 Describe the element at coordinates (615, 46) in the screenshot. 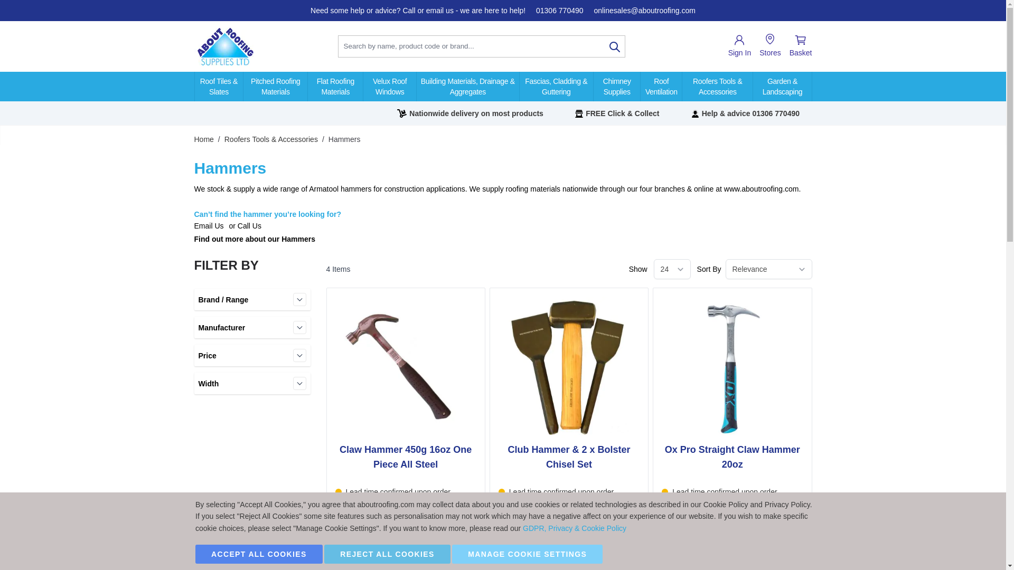

I see `Search` at that location.